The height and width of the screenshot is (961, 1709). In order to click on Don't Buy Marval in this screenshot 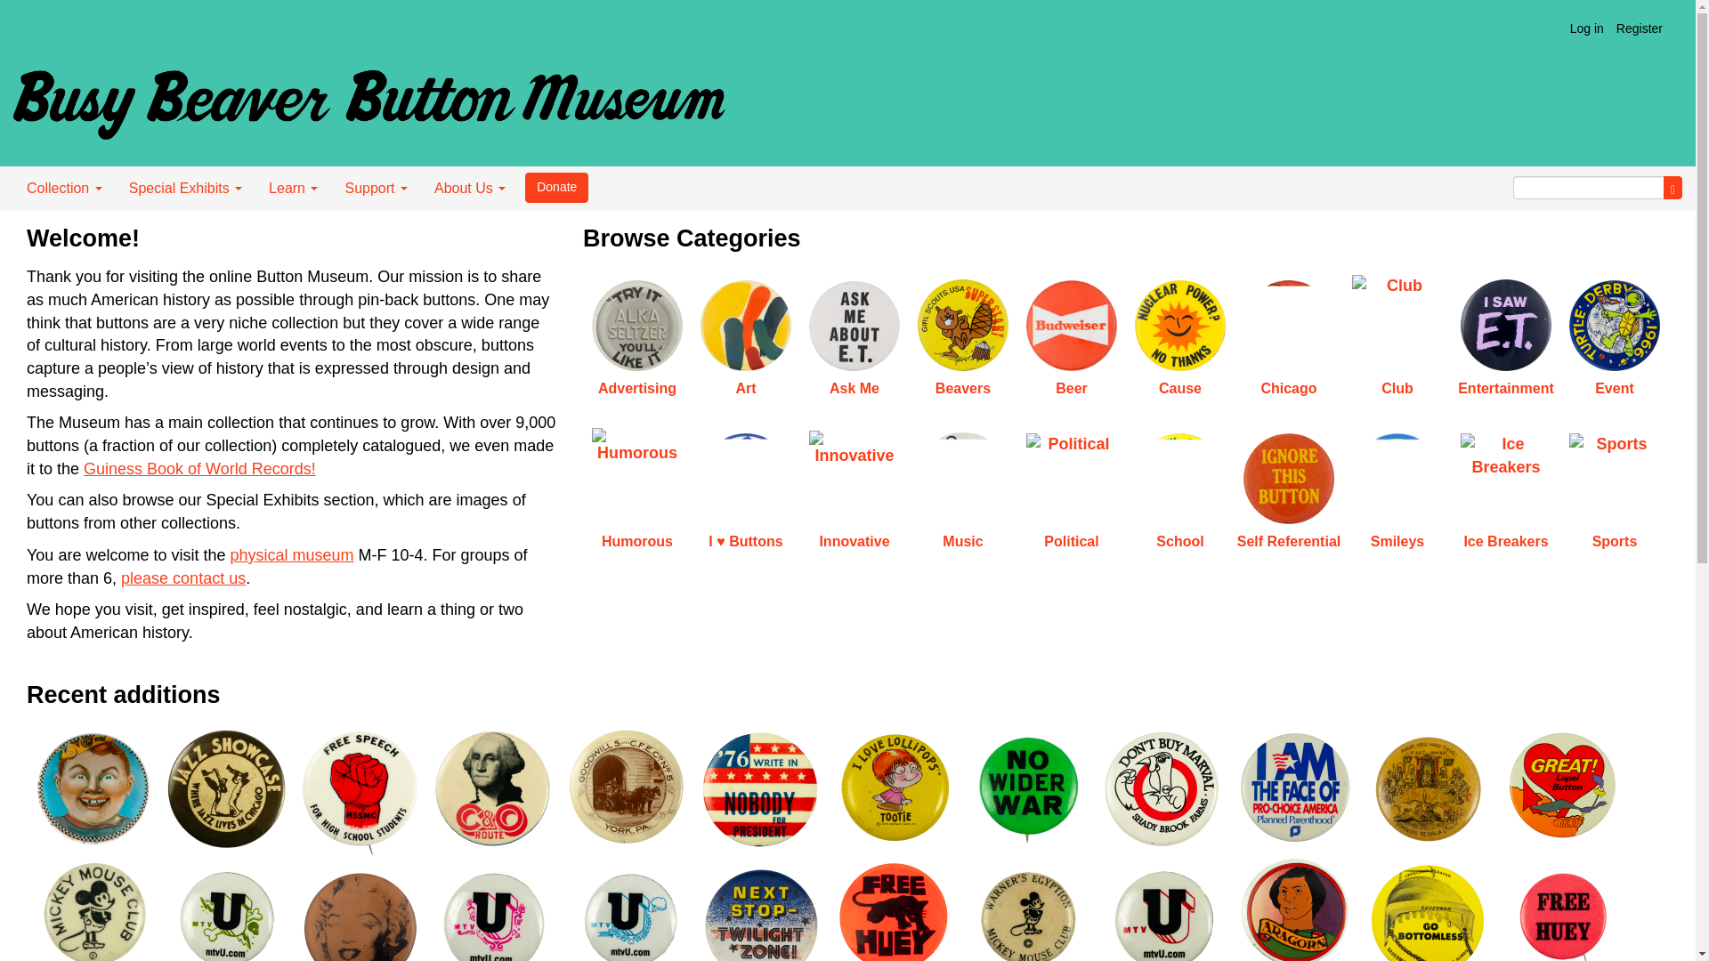, I will do `click(1162, 788)`.